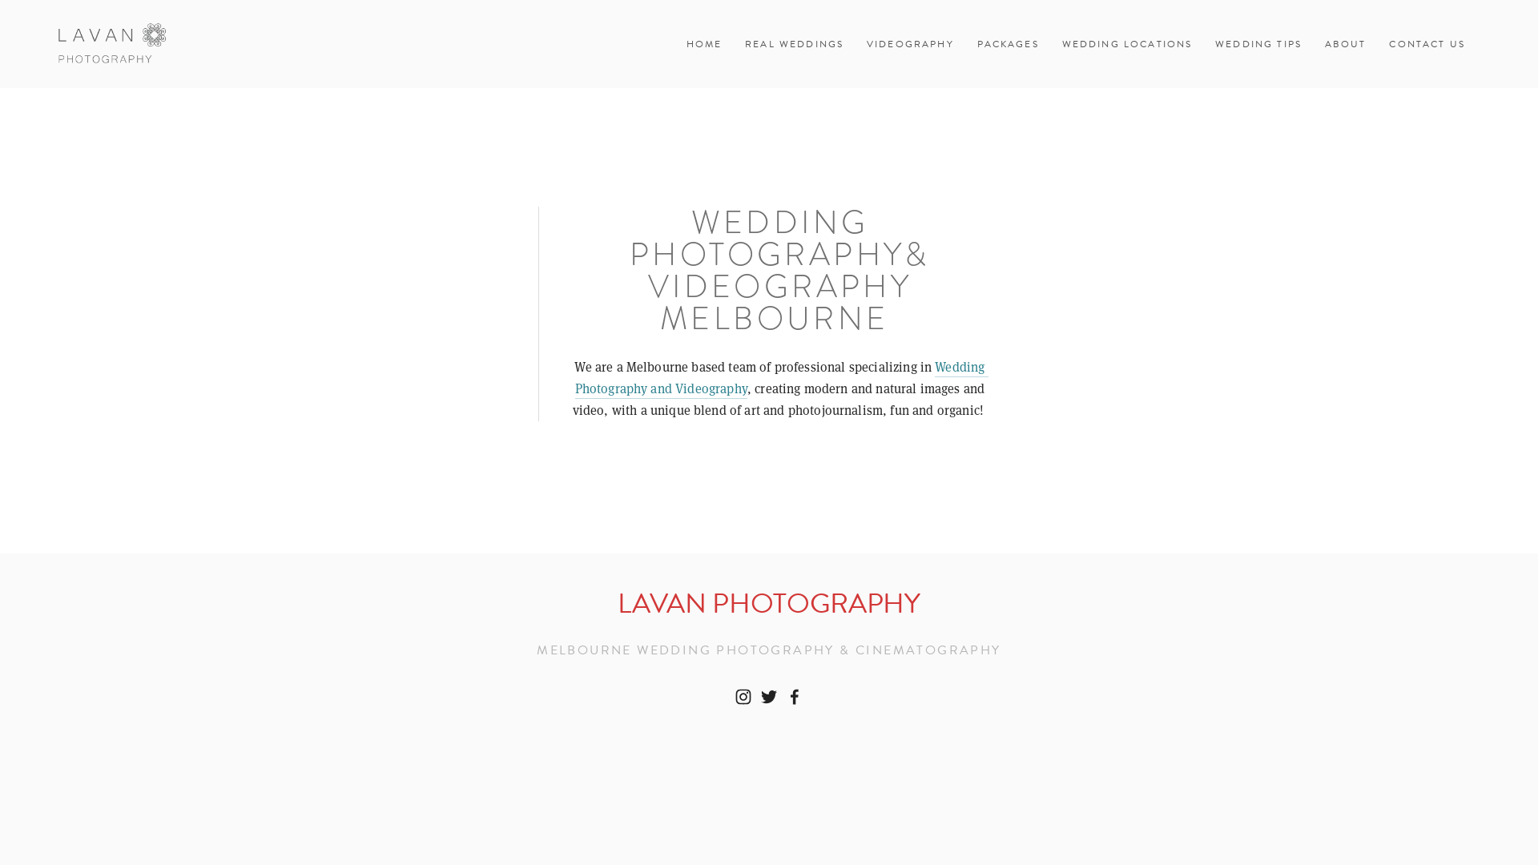 The image size is (1538, 865). What do you see at coordinates (910, 45) in the screenshot?
I see `VIDEOGRAPHY` at bounding box center [910, 45].